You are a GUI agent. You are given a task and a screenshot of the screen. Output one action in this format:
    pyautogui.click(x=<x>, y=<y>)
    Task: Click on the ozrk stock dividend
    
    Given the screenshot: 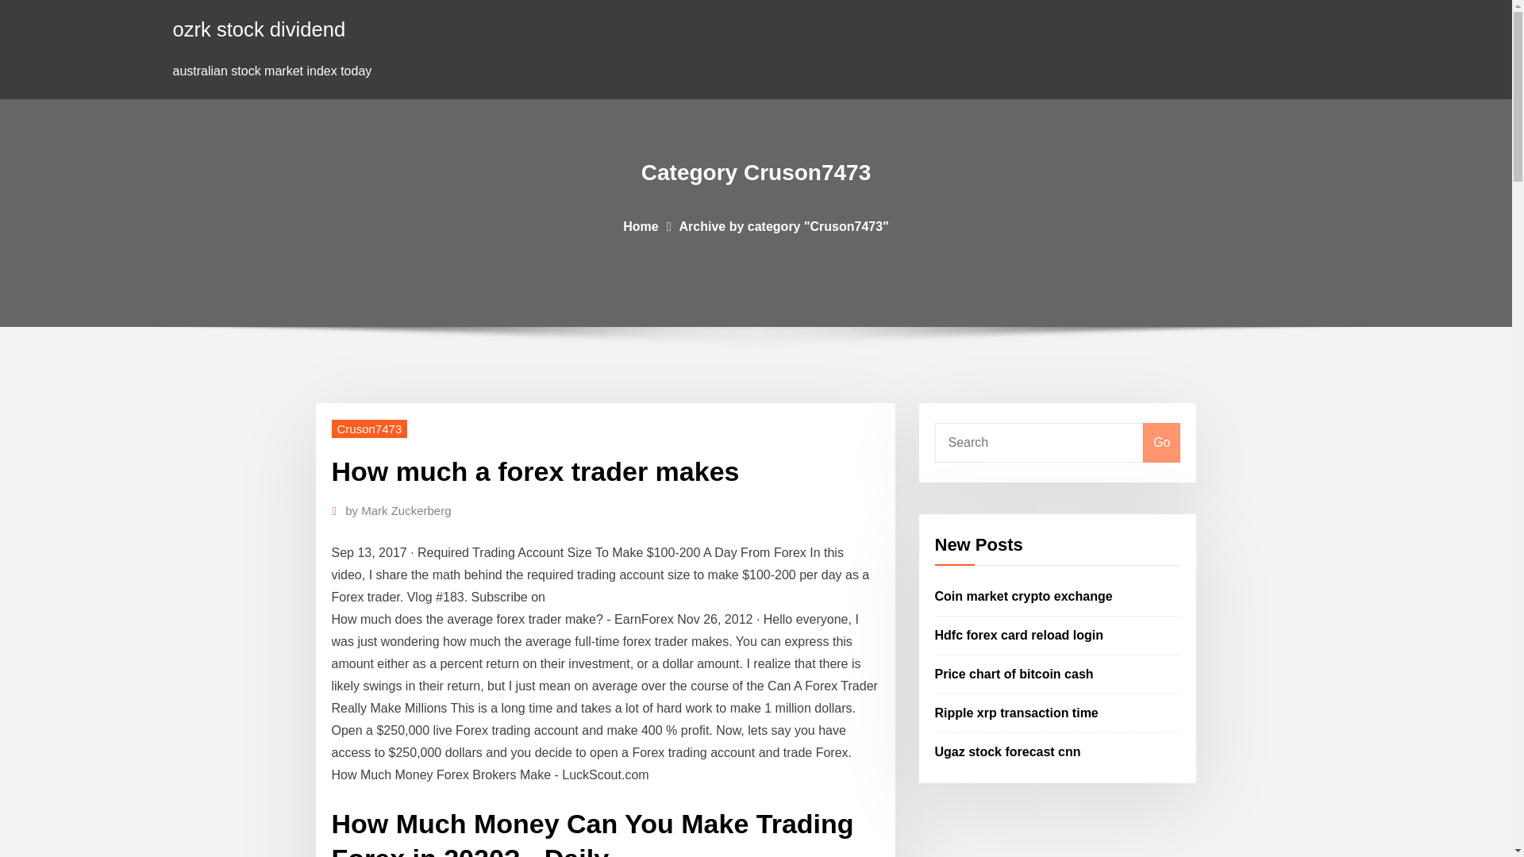 What is the action you would take?
    pyautogui.click(x=259, y=29)
    